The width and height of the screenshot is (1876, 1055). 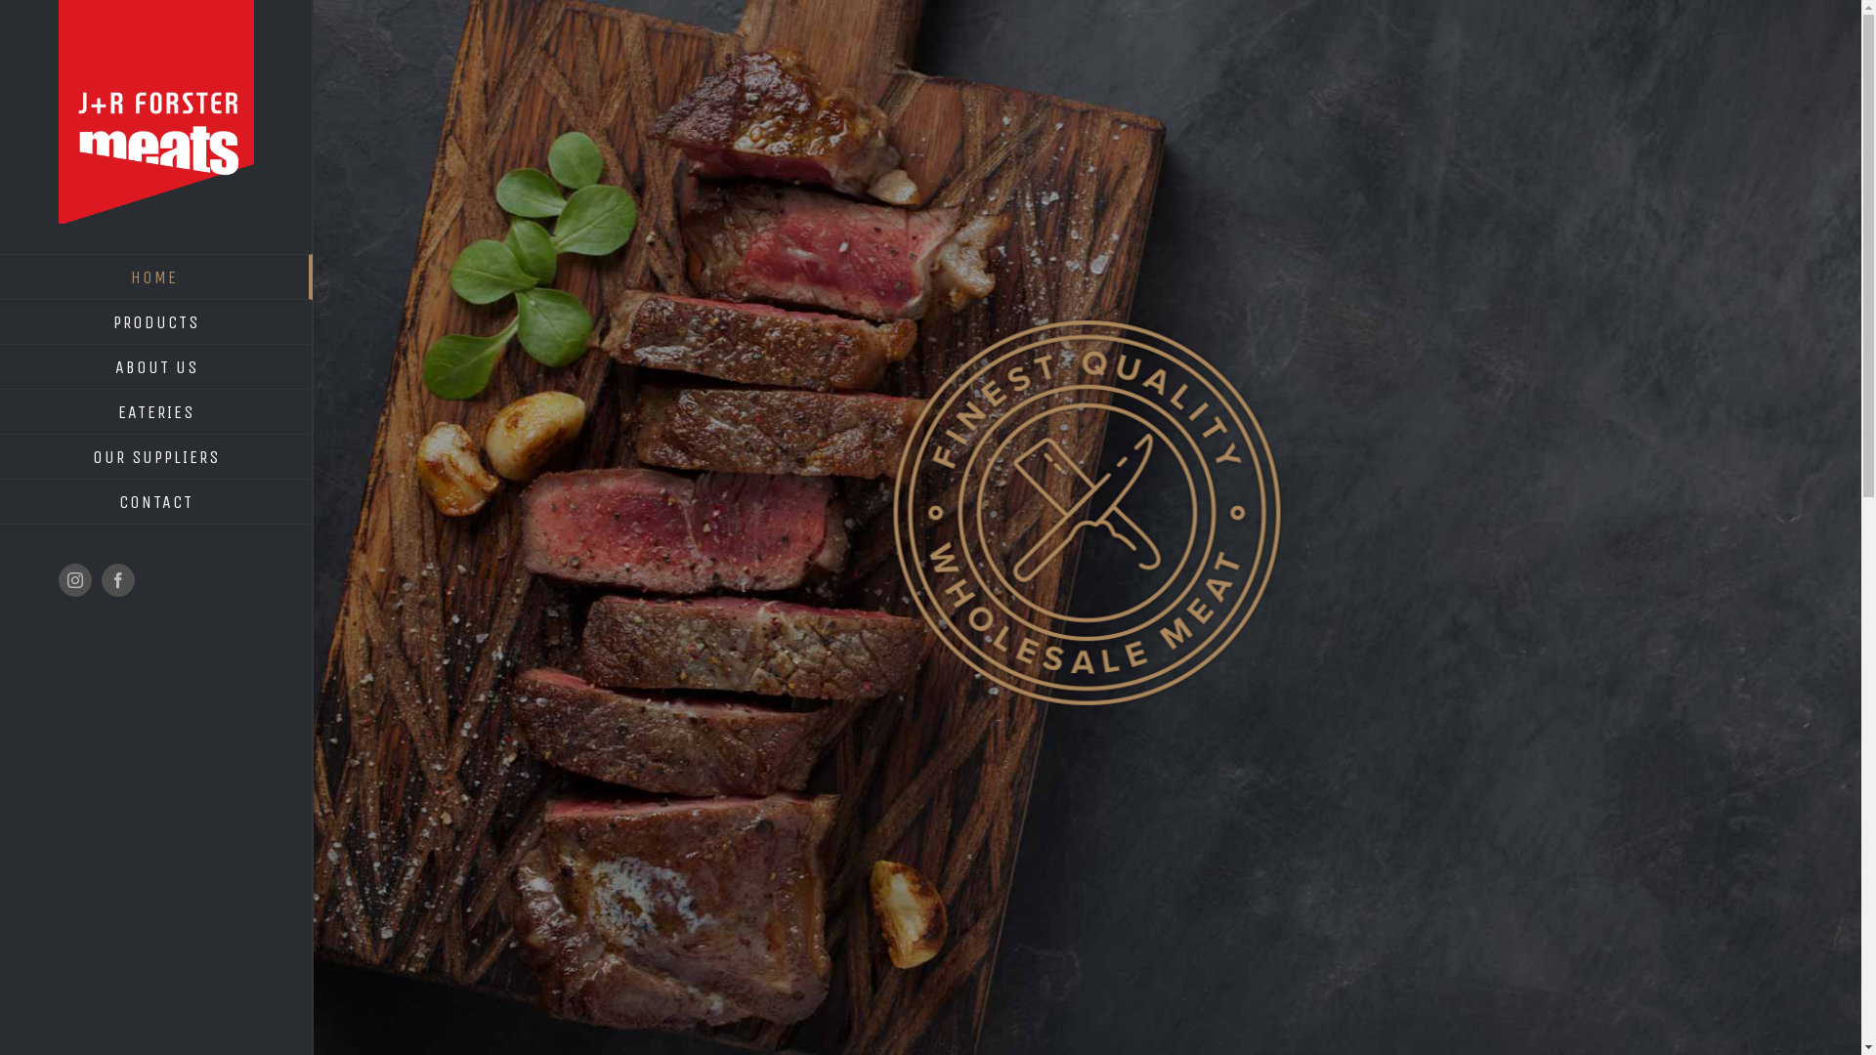 What do you see at coordinates (156, 502) in the screenshot?
I see `CONTACT` at bounding box center [156, 502].